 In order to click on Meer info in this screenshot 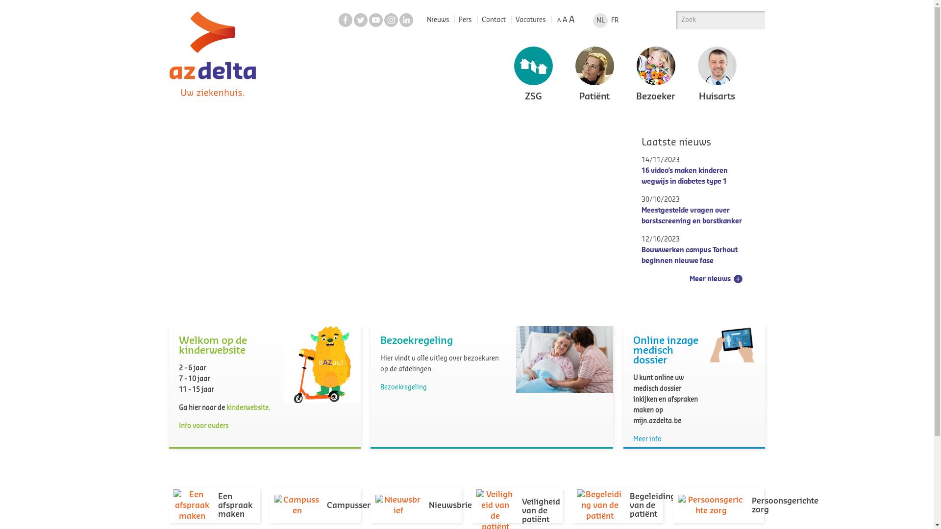, I will do `click(647, 439)`.